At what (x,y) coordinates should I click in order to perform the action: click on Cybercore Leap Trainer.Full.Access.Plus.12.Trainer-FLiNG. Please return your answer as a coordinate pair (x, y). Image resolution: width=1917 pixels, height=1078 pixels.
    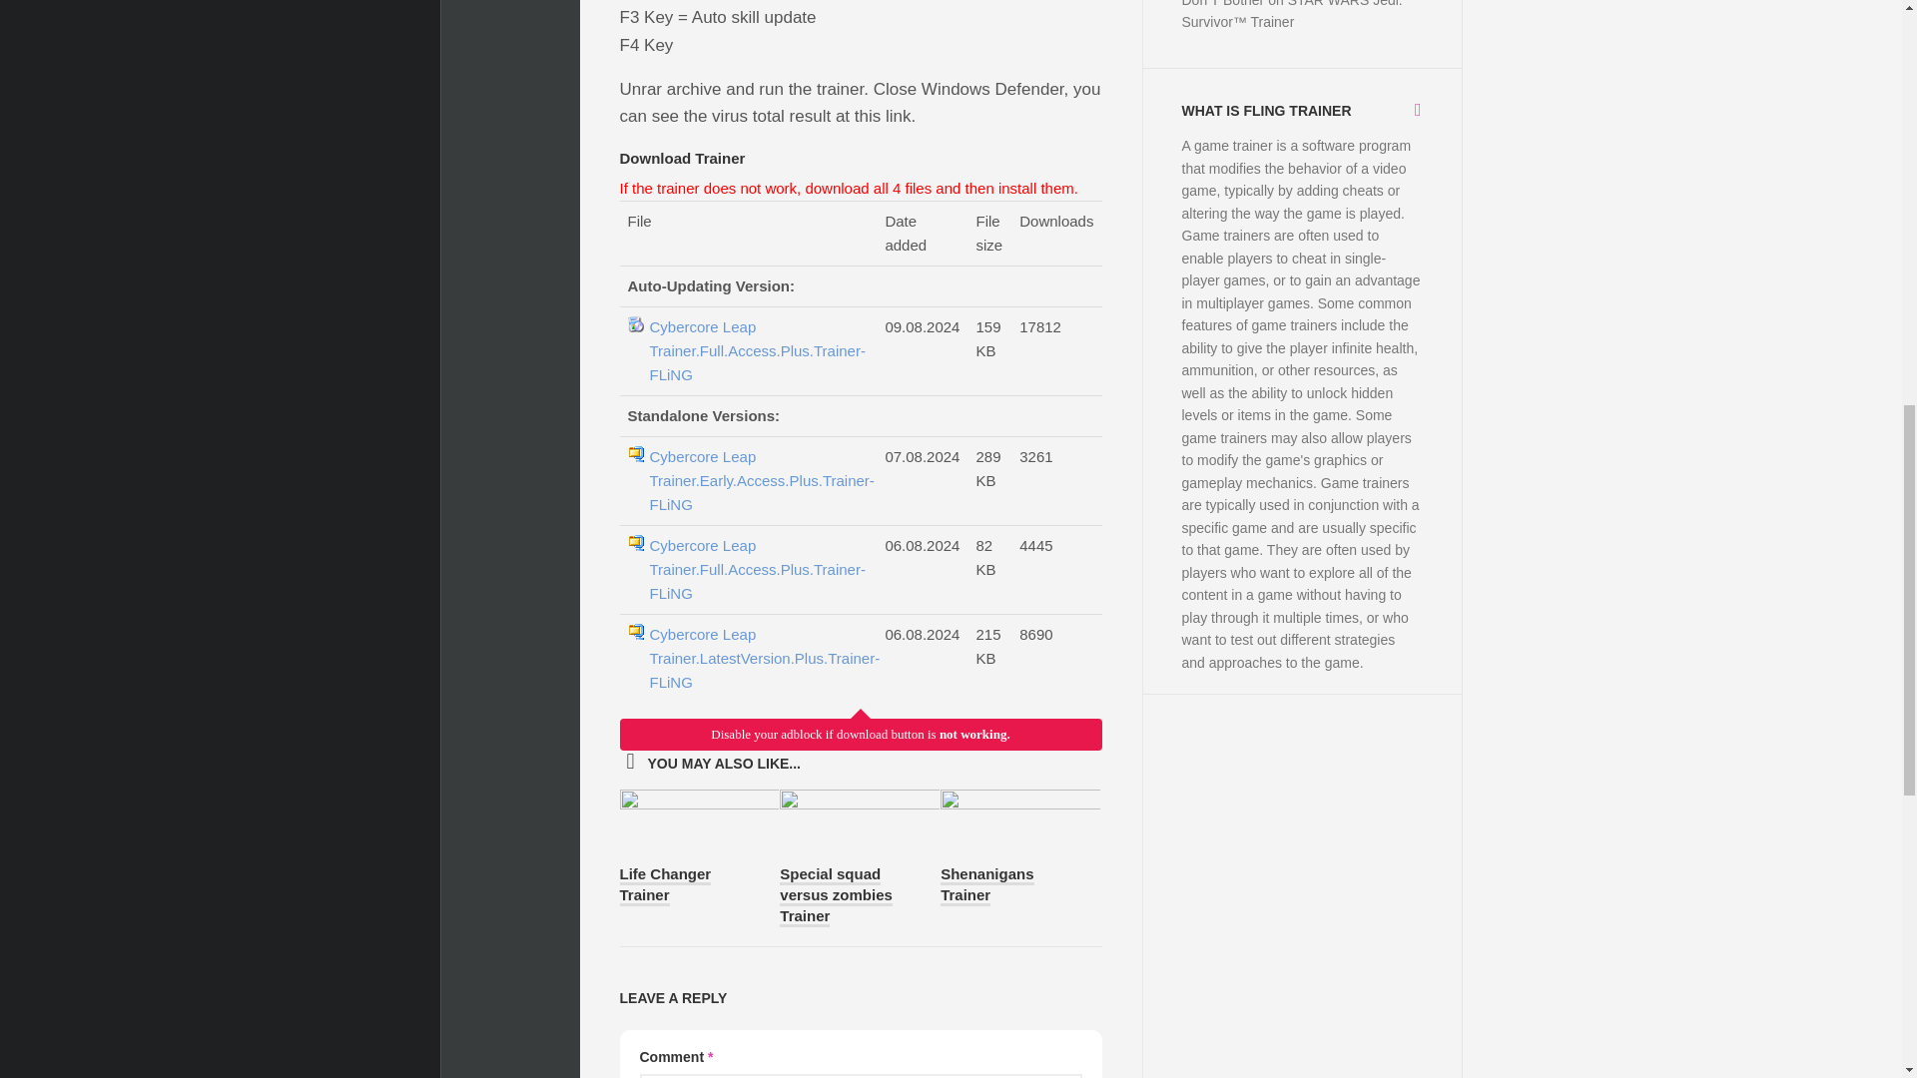
    Looking at the image, I should click on (757, 659).